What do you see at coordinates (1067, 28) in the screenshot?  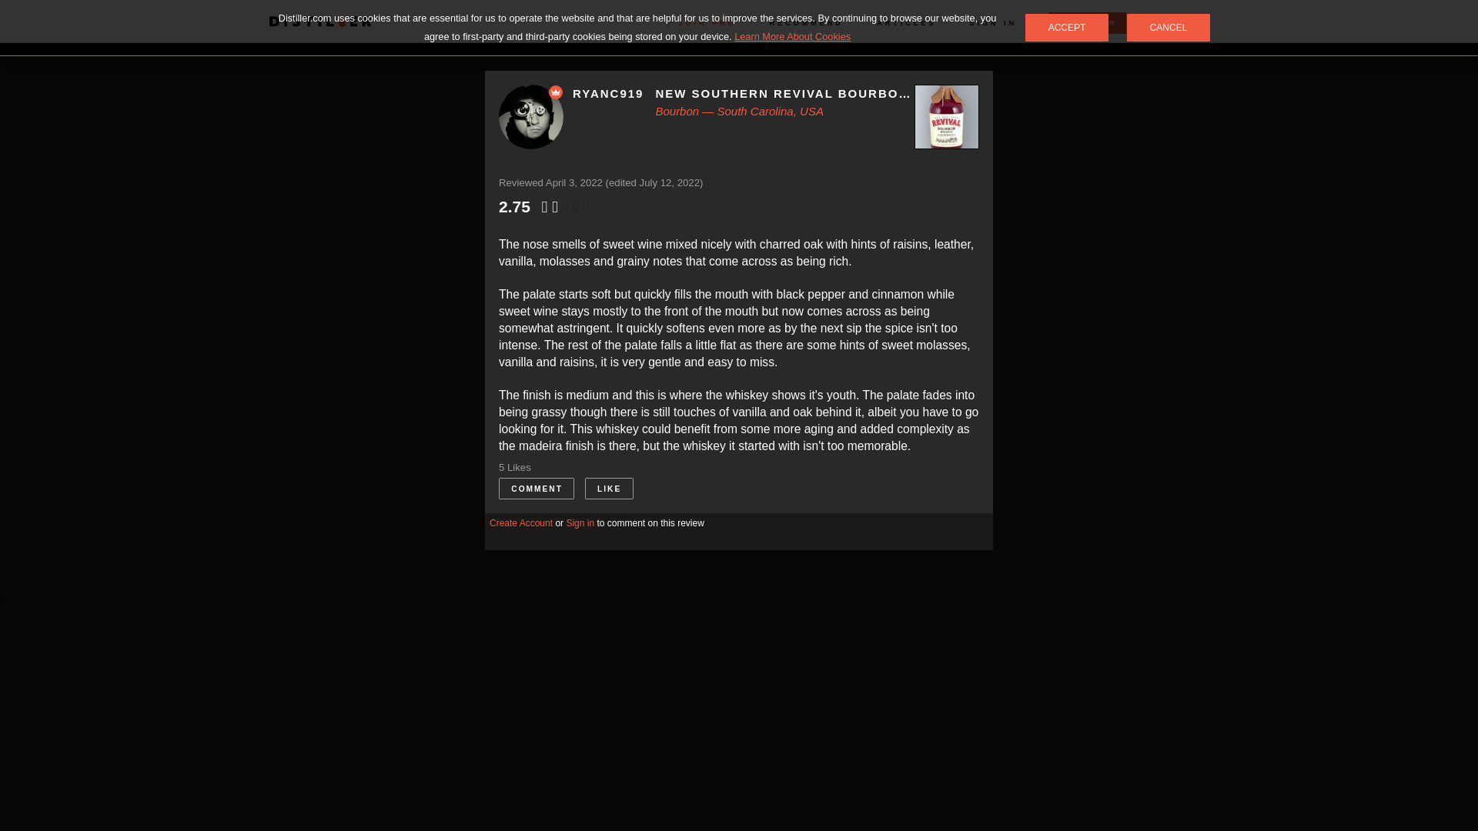 I see `ACCEPT` at bounding box center [1067, 28].